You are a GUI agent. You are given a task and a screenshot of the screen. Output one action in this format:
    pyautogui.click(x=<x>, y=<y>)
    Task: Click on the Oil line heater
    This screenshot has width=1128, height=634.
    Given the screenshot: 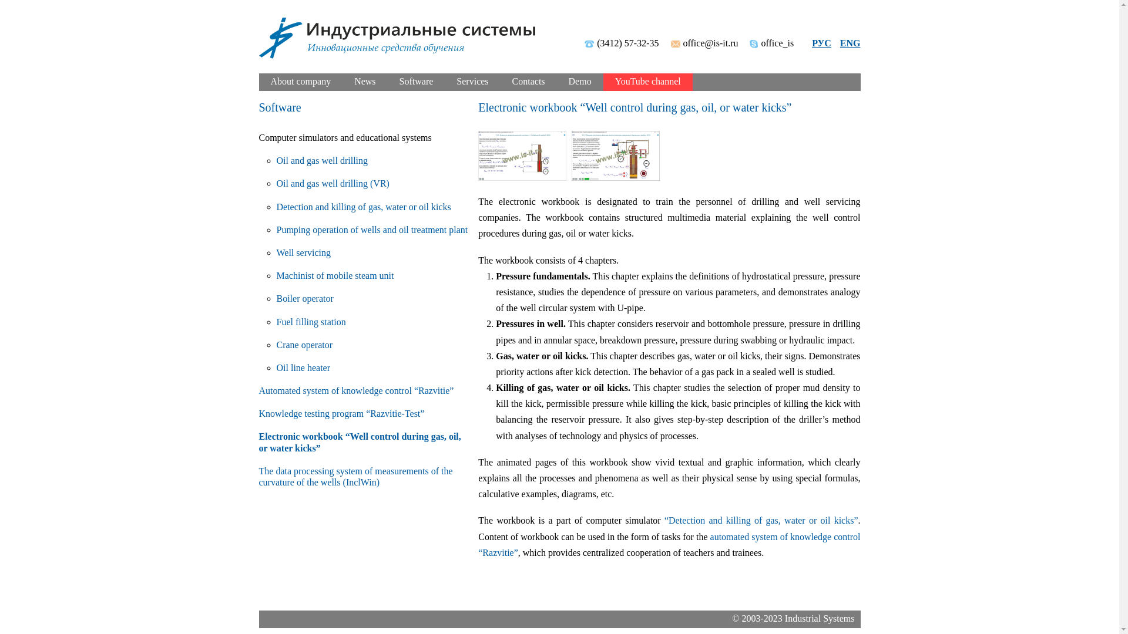 What is the action you would take?
    pyautogui.click(x=303, y=367)
    